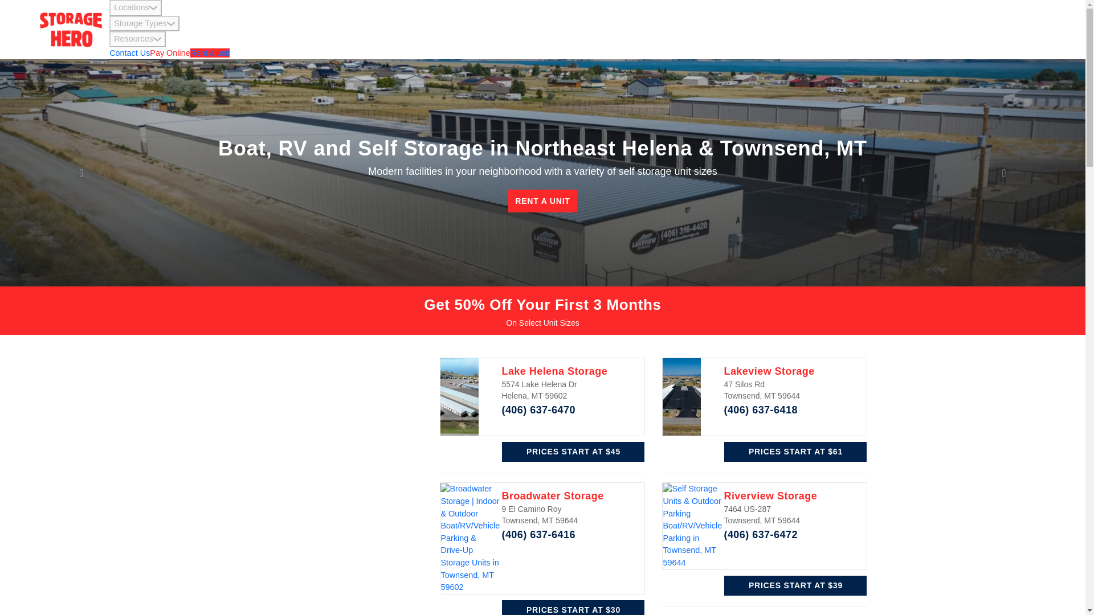  I want to click on group, so click(171, 24).